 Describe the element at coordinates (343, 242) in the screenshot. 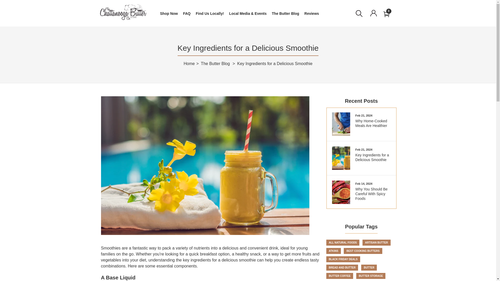

I see `Narrow search to articles also having tag Black Friday Deals` at that location.